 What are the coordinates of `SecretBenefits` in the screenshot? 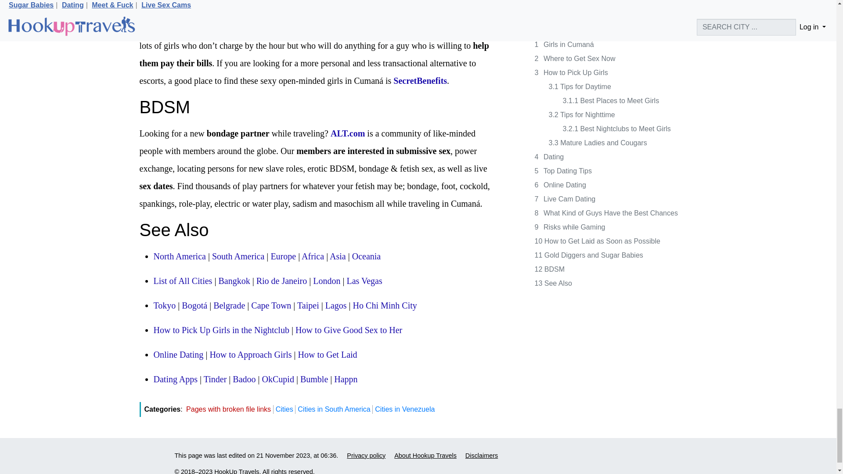 It's located at (420, 81).